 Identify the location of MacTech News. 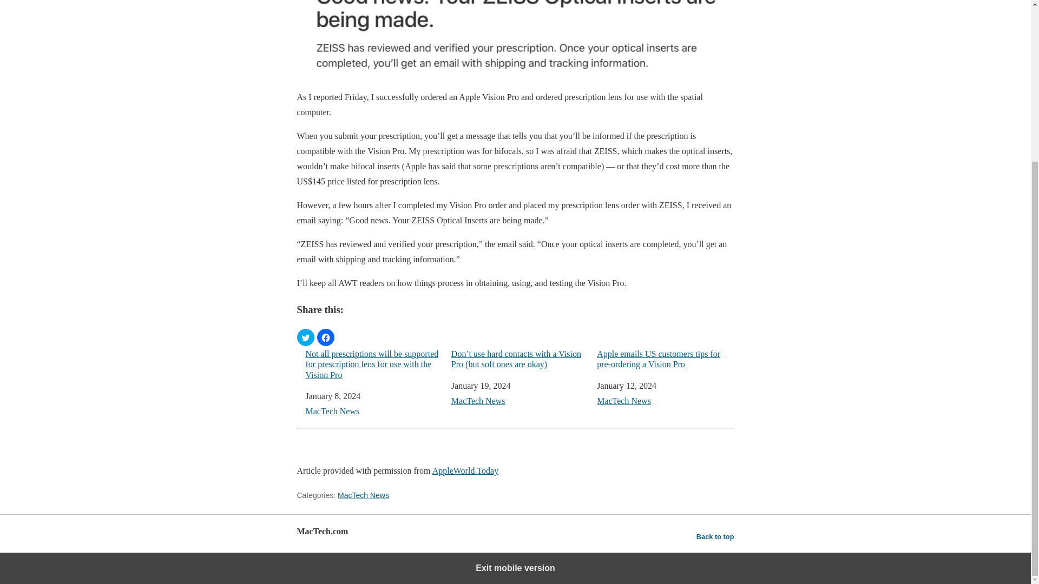
(332, 411).